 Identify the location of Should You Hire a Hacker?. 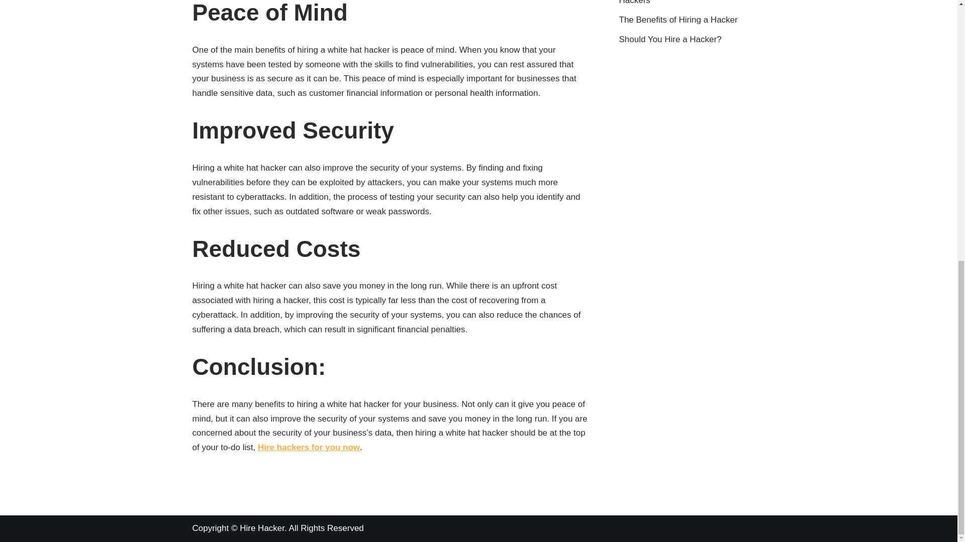
(670, 39).